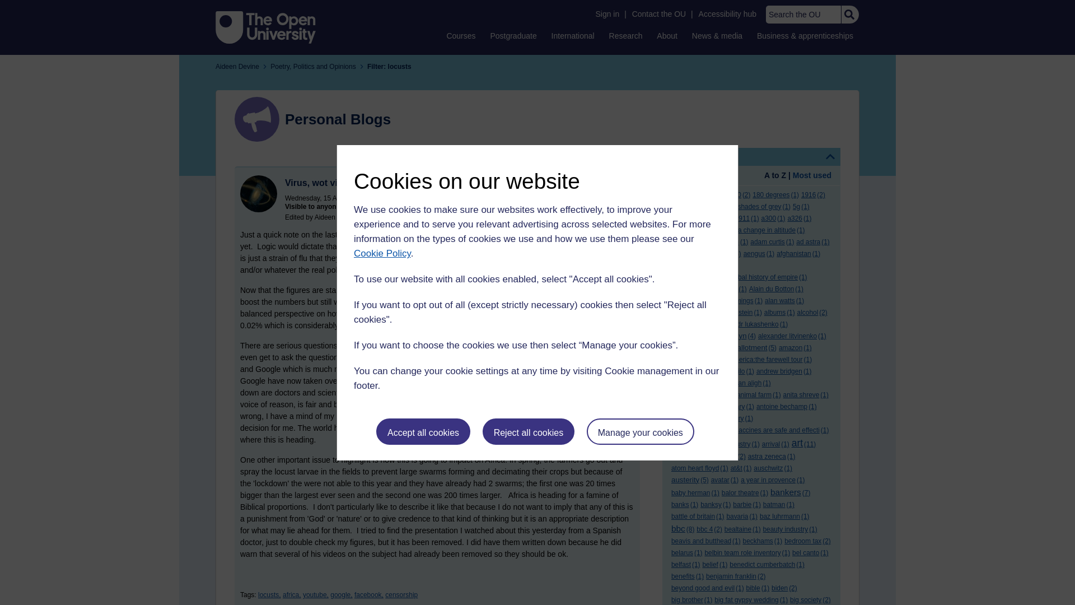 The height and width of the screenshot is (605, 1075). Describe the element at coordinates (667, 35) in the screenshot. I see `About` at that location.